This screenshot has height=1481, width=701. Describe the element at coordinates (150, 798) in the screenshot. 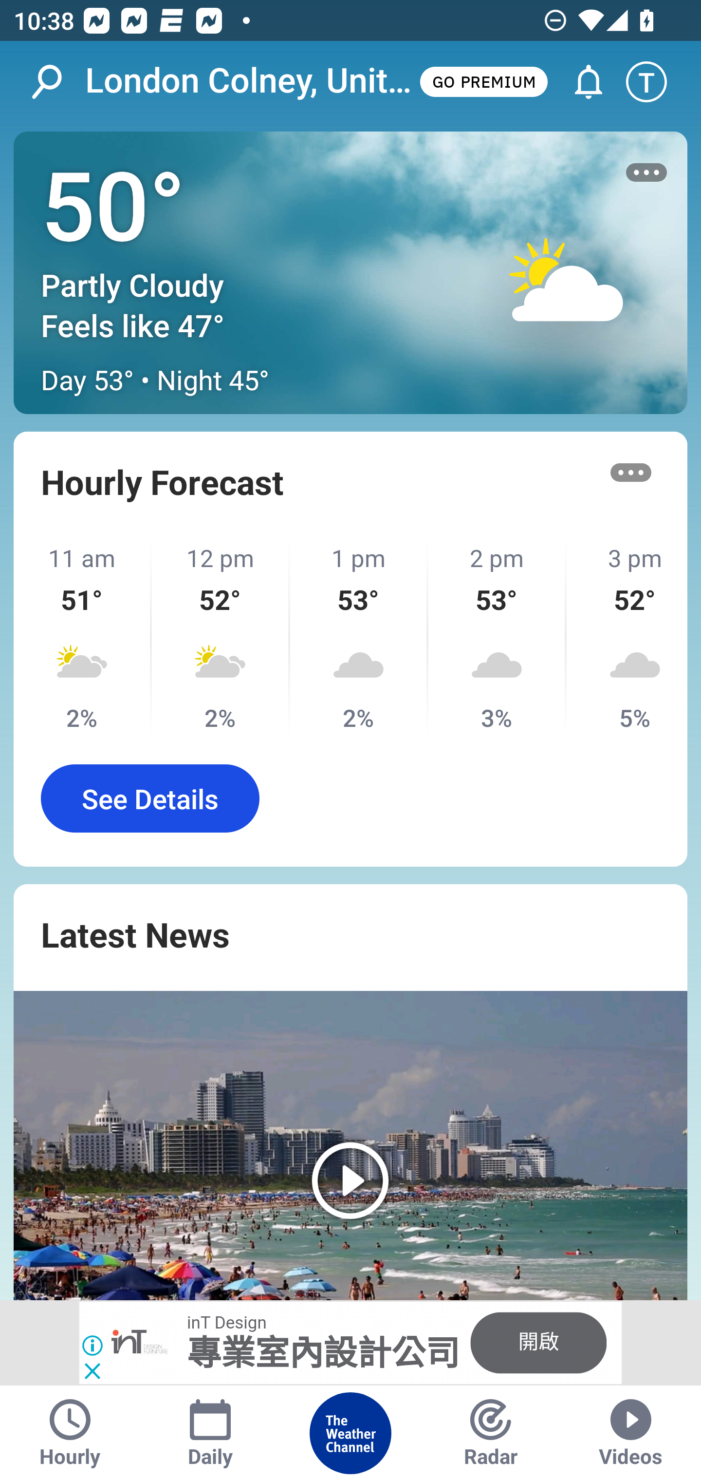

I see `See Details` at that location.